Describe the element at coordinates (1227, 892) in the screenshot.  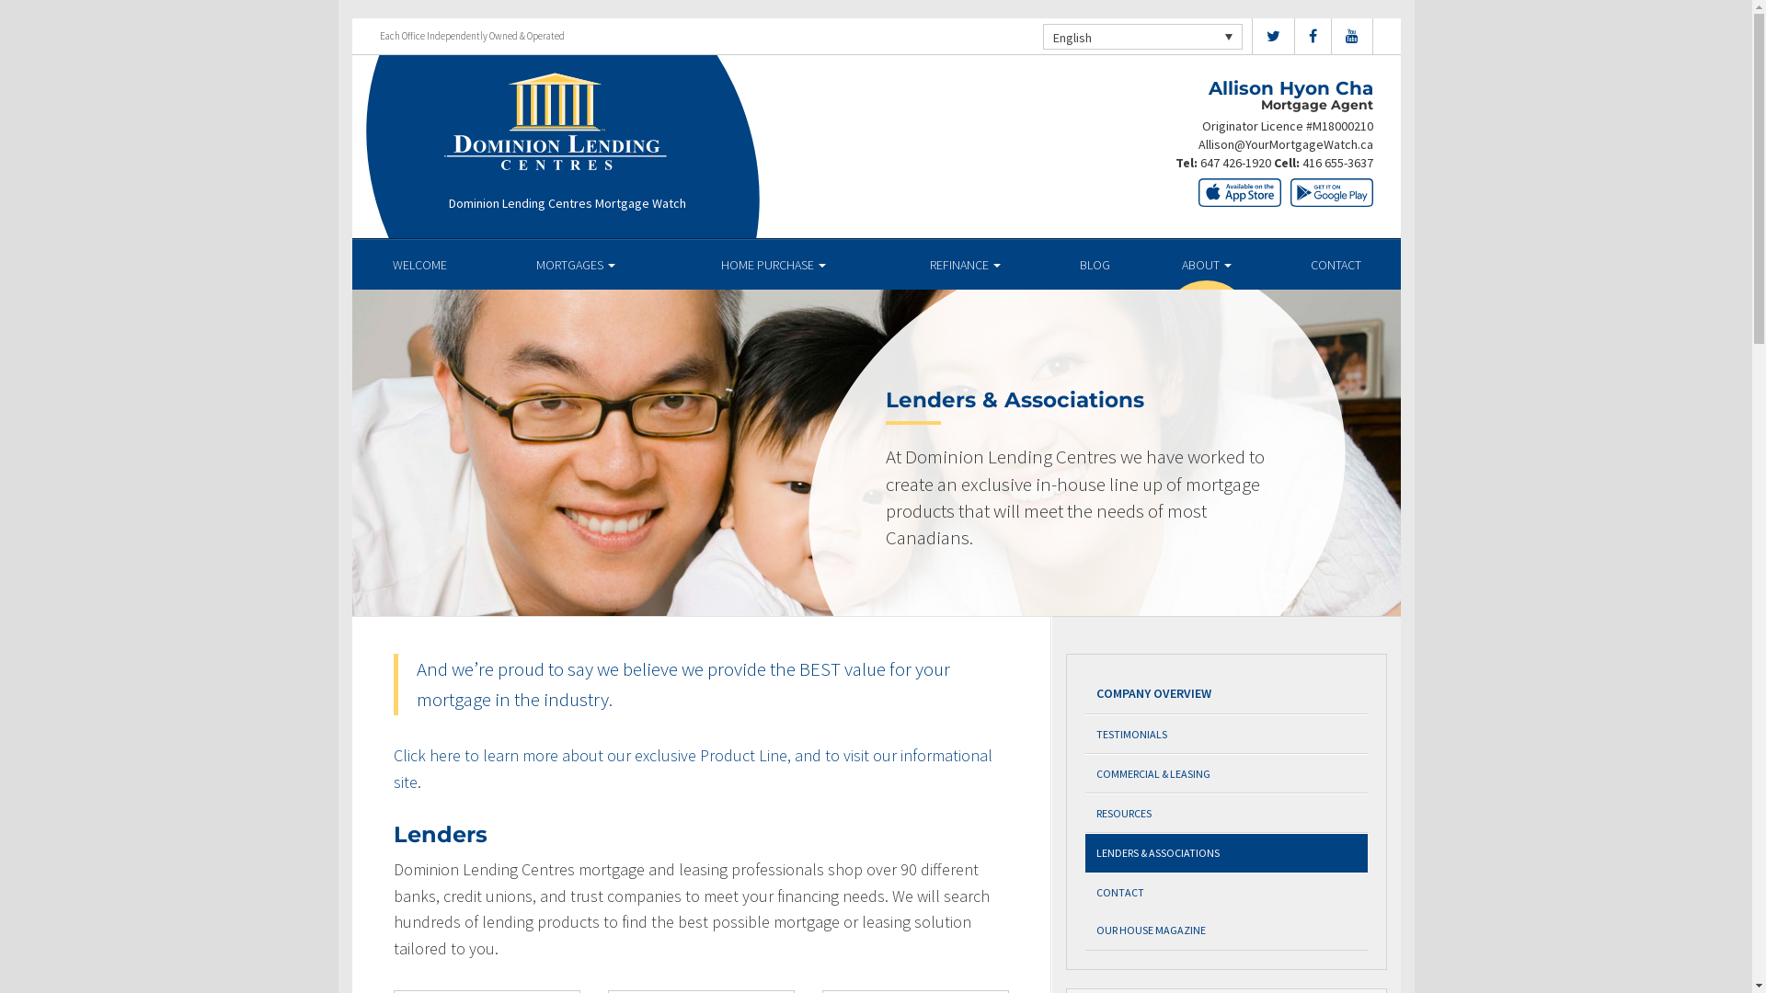
I see `CONTACT` at that location.